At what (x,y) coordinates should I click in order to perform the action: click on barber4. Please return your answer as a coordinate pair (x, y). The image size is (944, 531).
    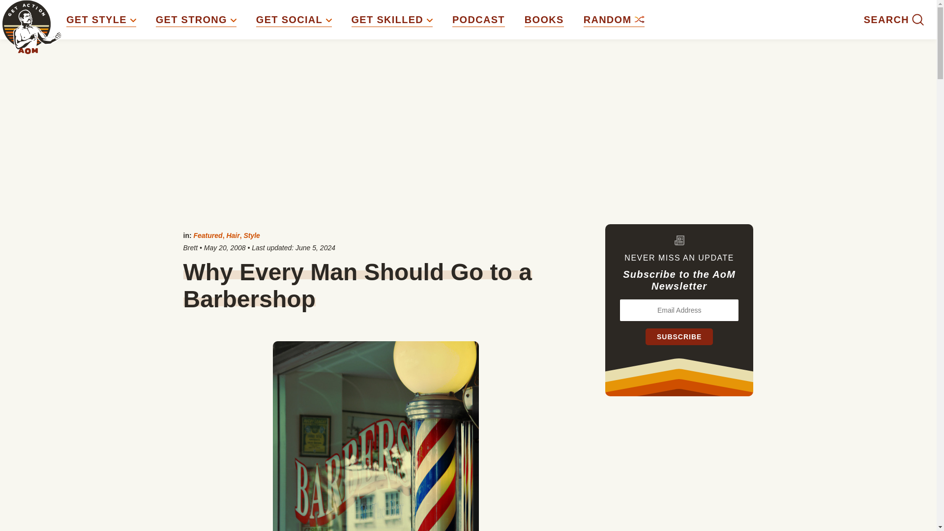
    Looking at the image, I should click on (376, 436).